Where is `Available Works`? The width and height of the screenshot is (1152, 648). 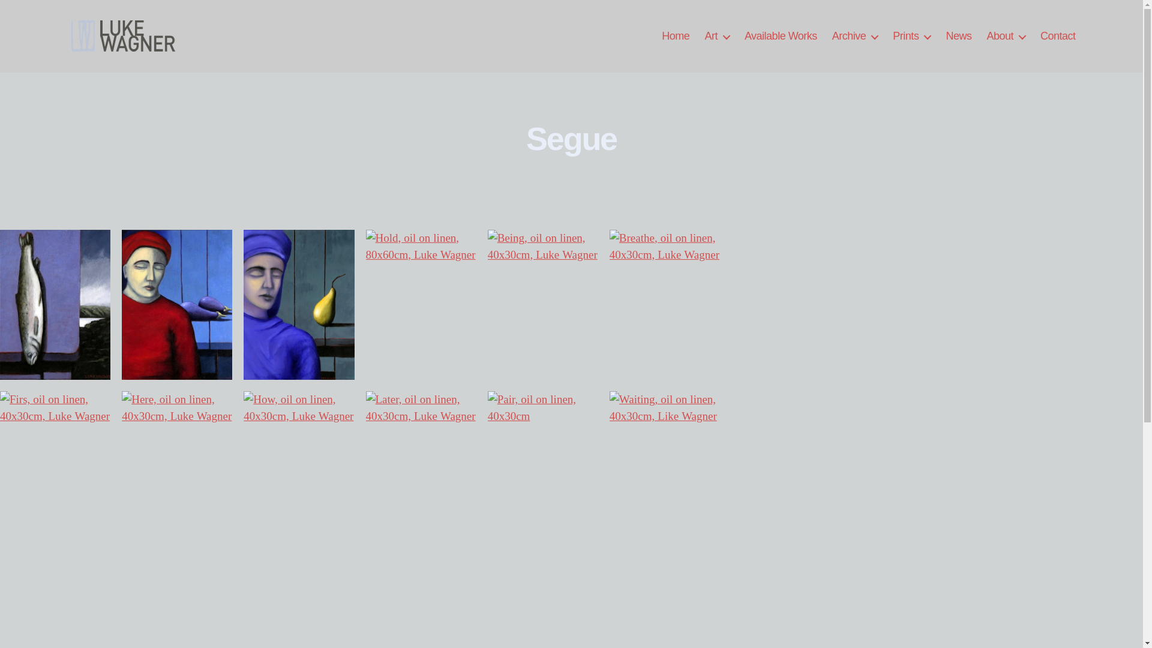
Available Works is located at coordinates (781, 37).